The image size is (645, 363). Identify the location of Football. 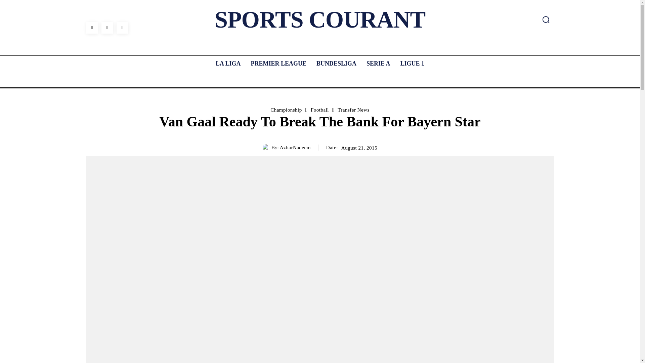
(320, 110).